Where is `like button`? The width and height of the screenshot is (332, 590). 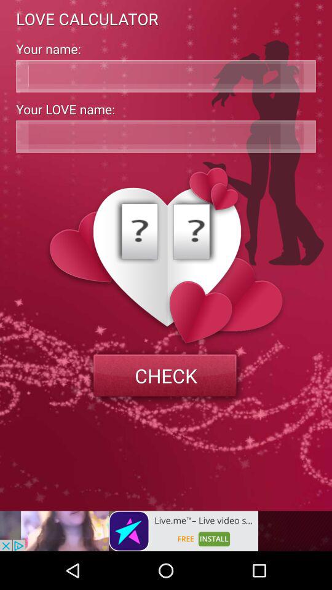 like button is located at coordinates (166, 136).